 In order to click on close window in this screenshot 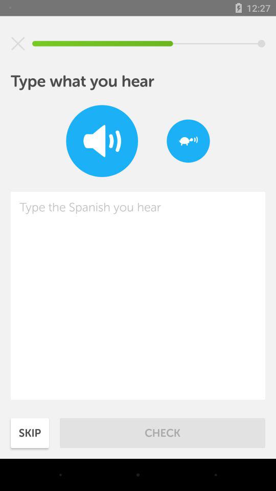, I will do `click(18, 43)`.